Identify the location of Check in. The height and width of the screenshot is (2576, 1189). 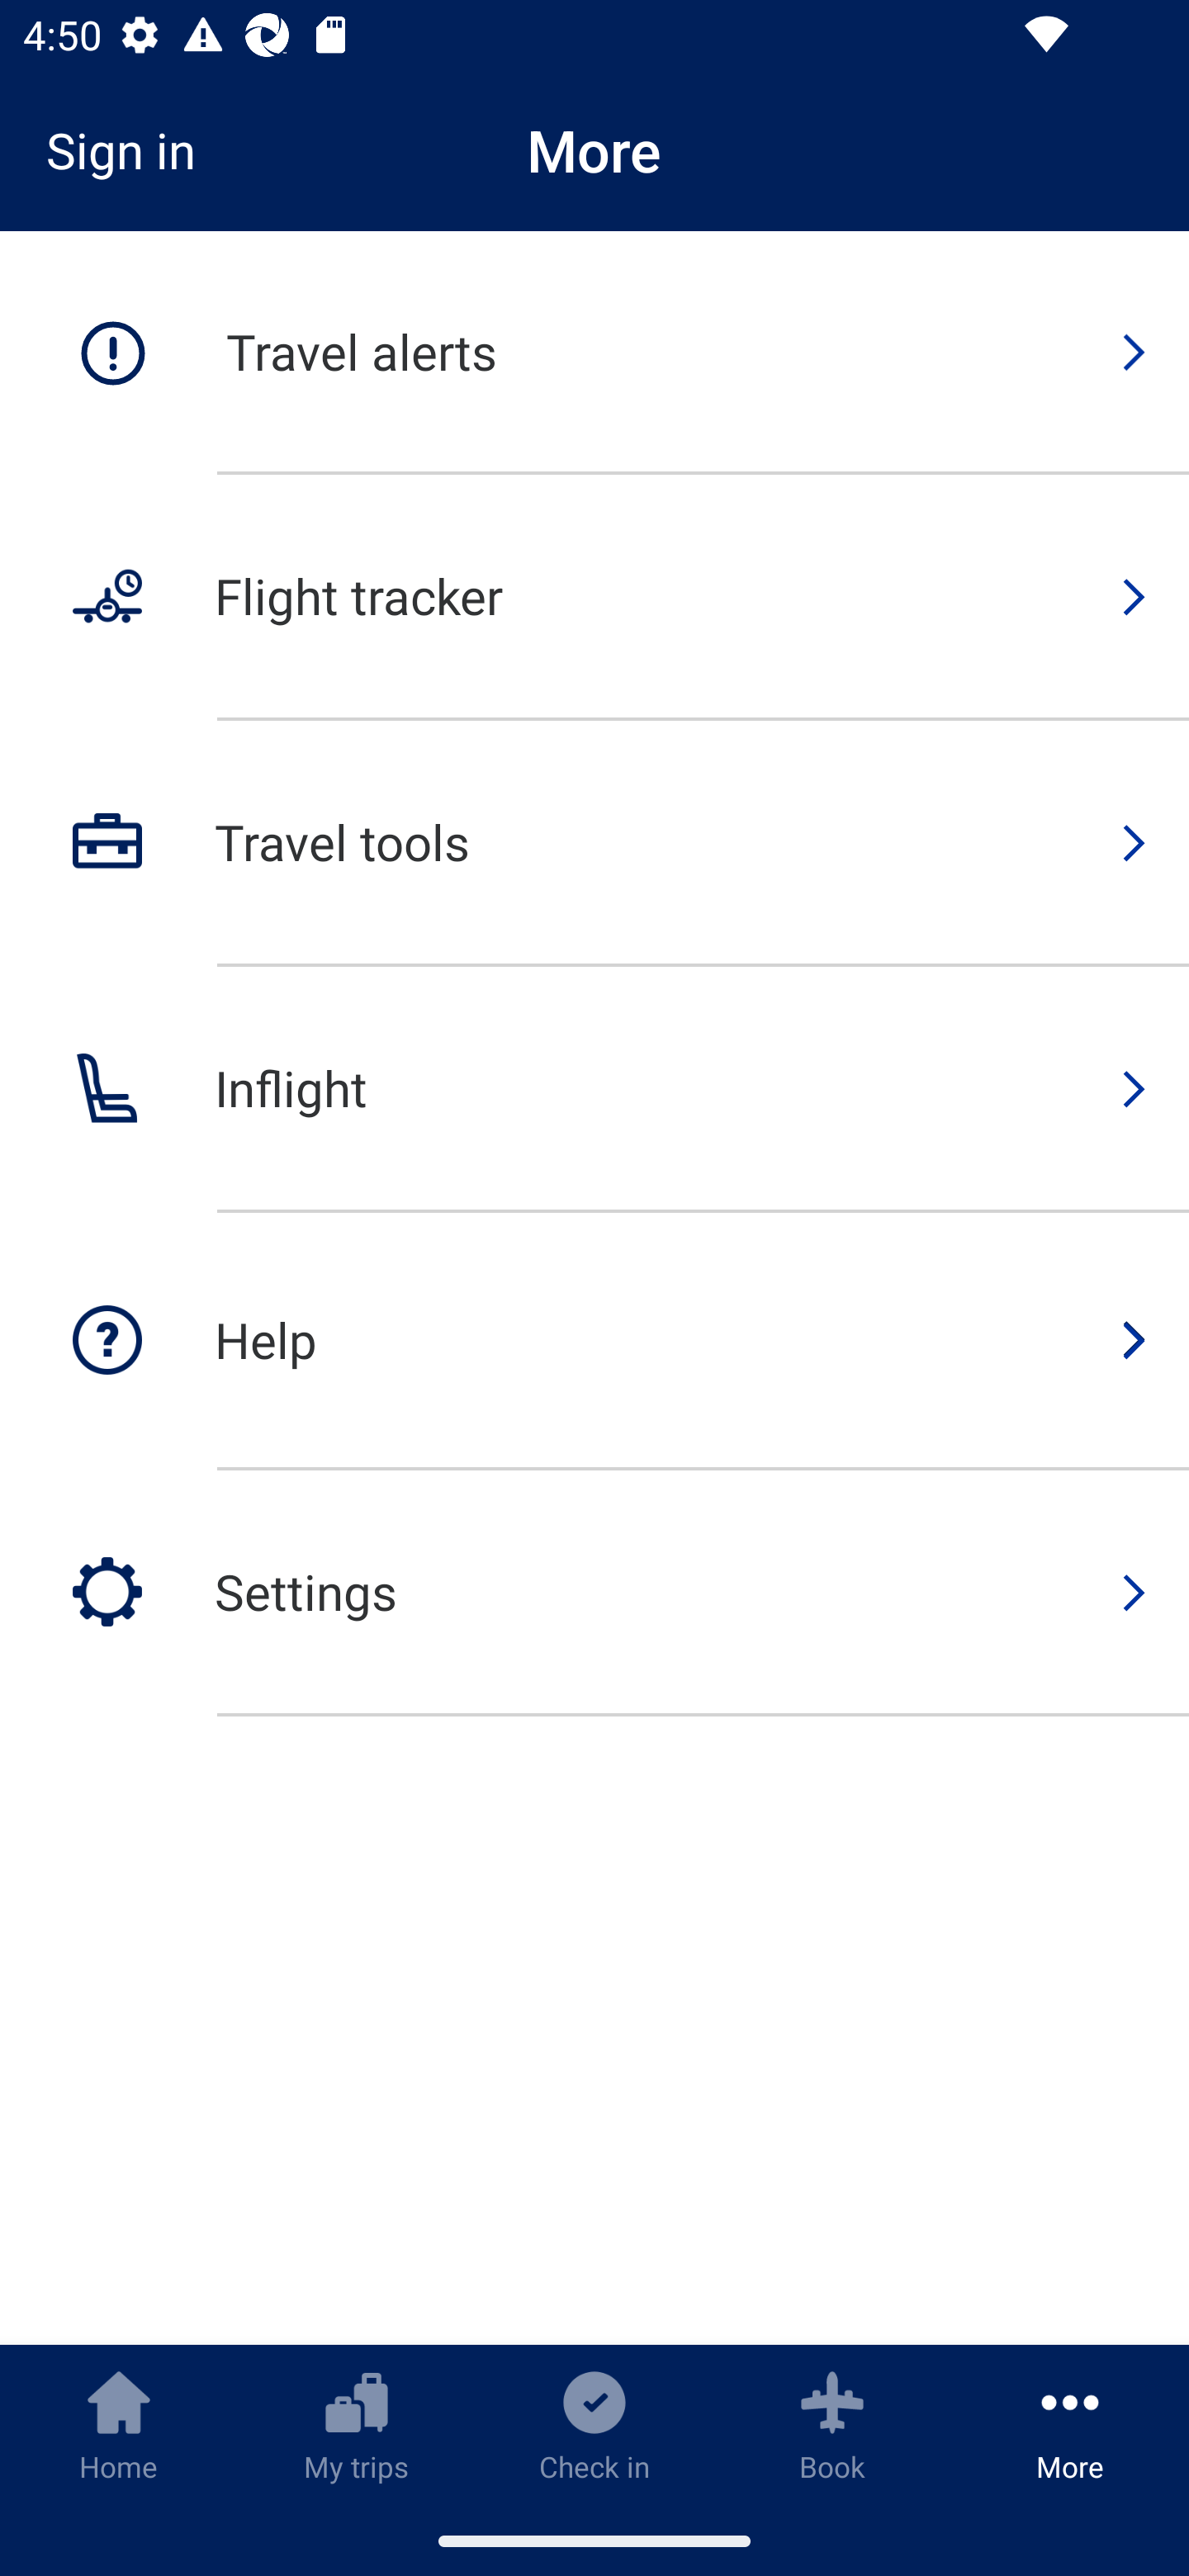
(594, 2425).